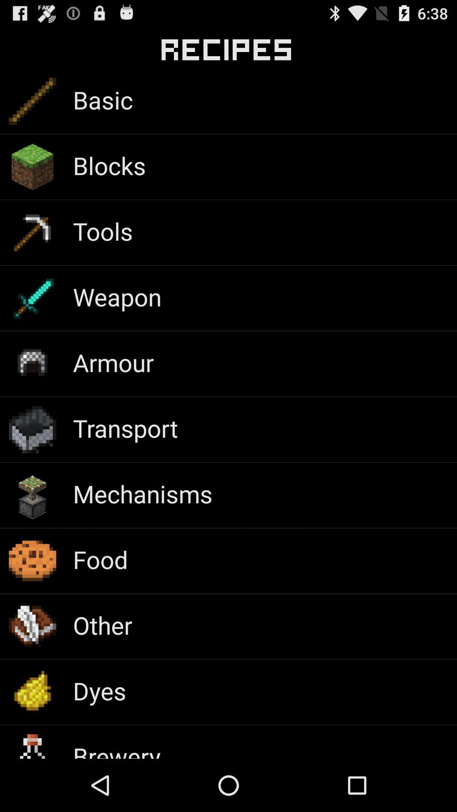  I want to click on choose weapon item, so click(117, 297).